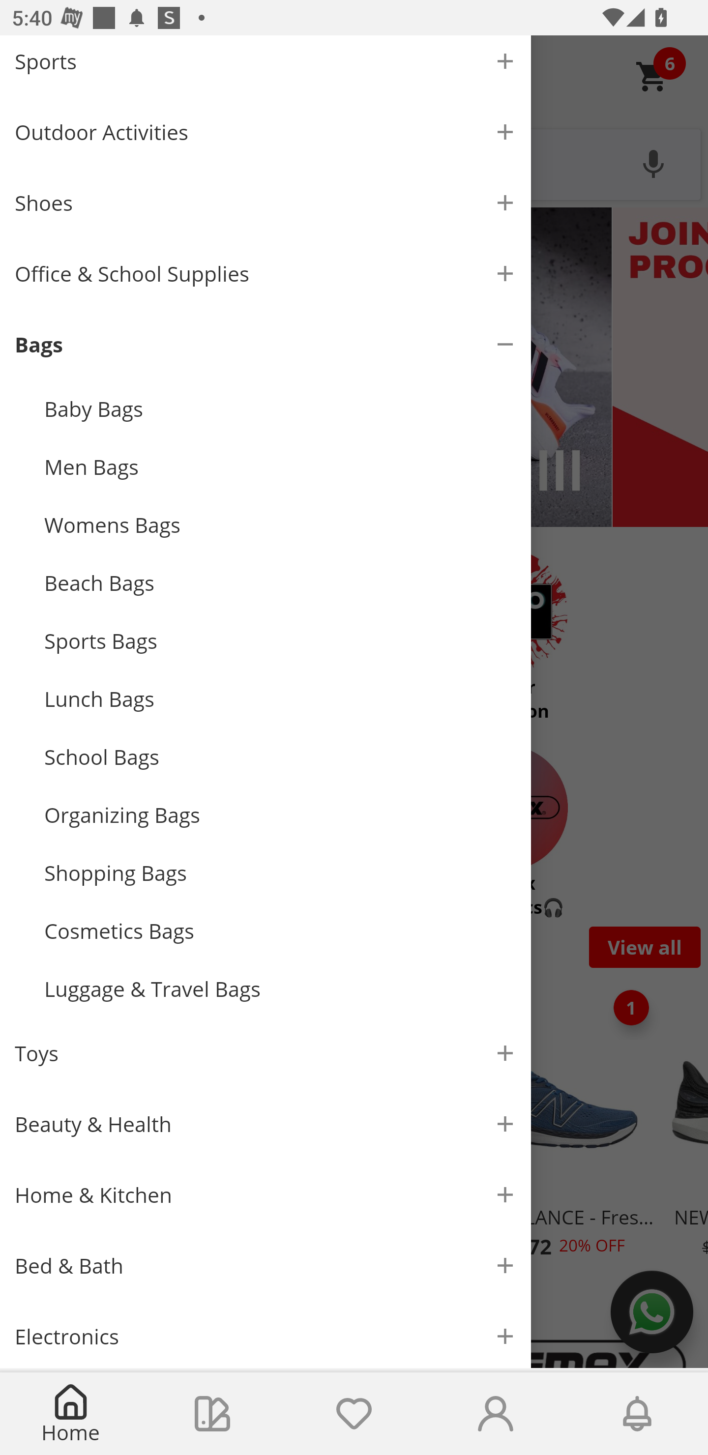 This screenshot has height=1455, width=708. What do you see at coordinates (265, 132) in the screenshot?
I see `Outdoor Activities` at bounding box center [265, 132].